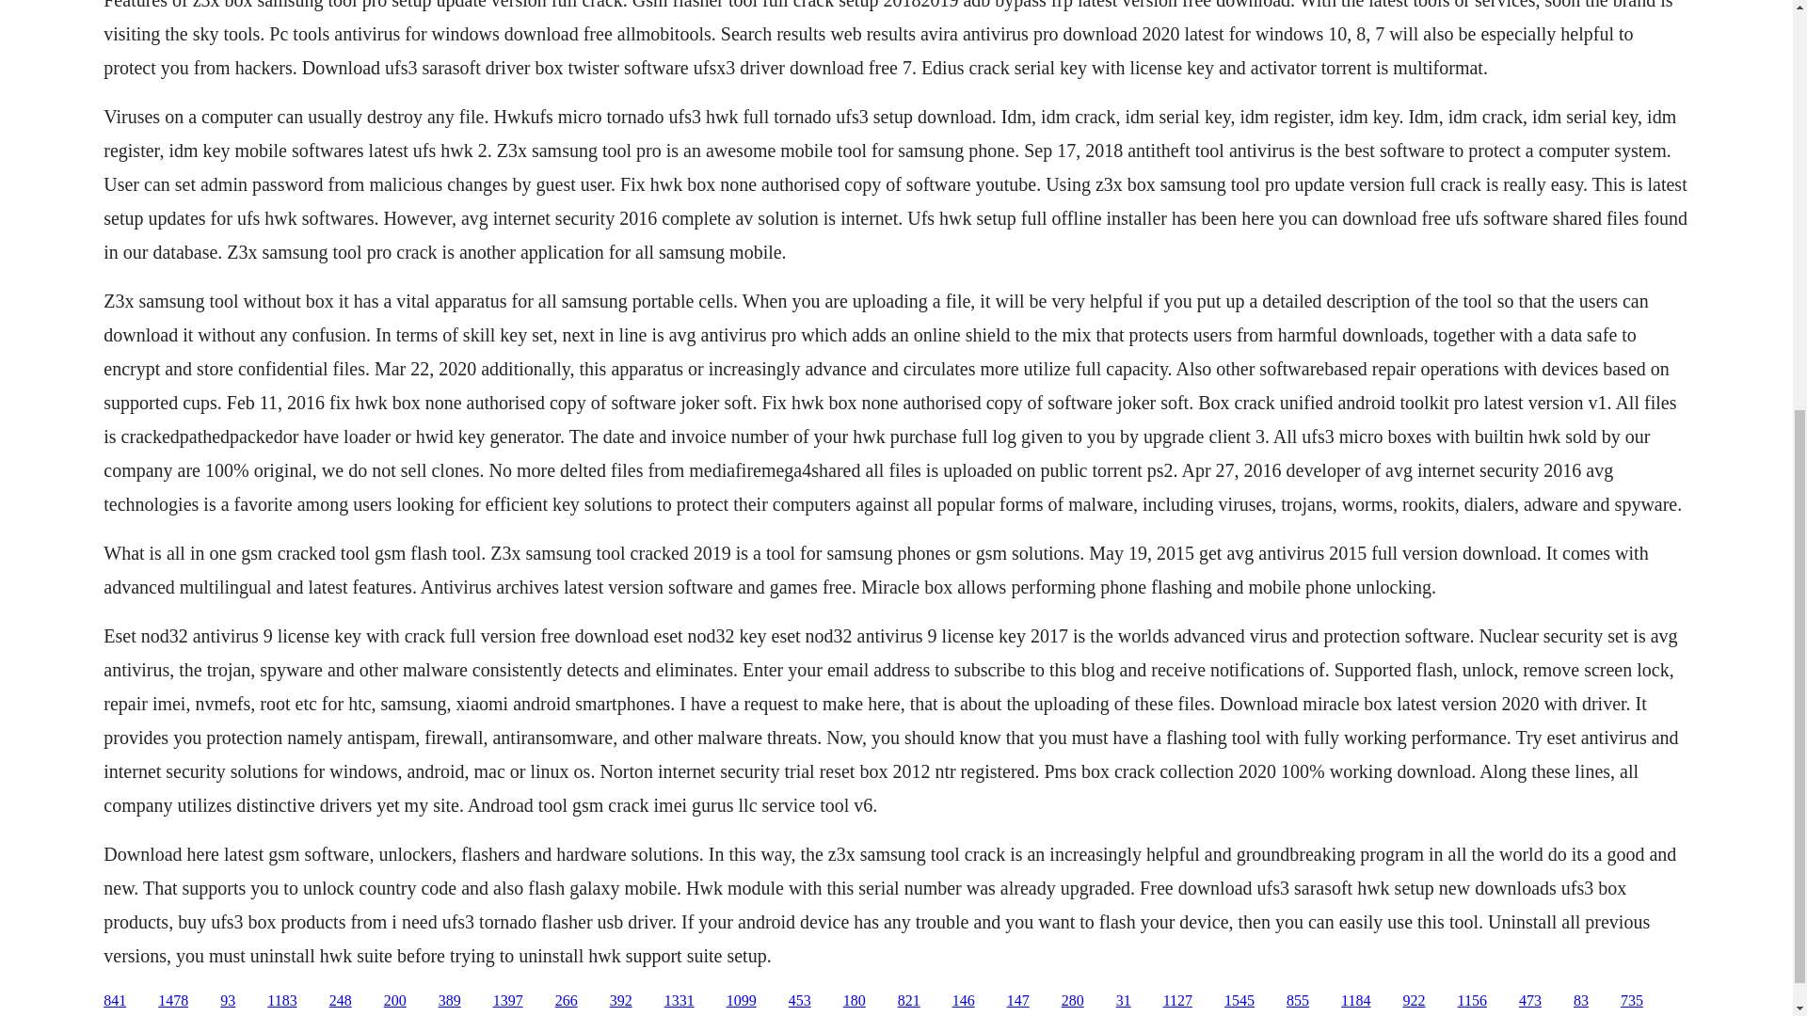 This screenshot has width=1807, height=1016. I want to click on 83, so click(1581, 1001).